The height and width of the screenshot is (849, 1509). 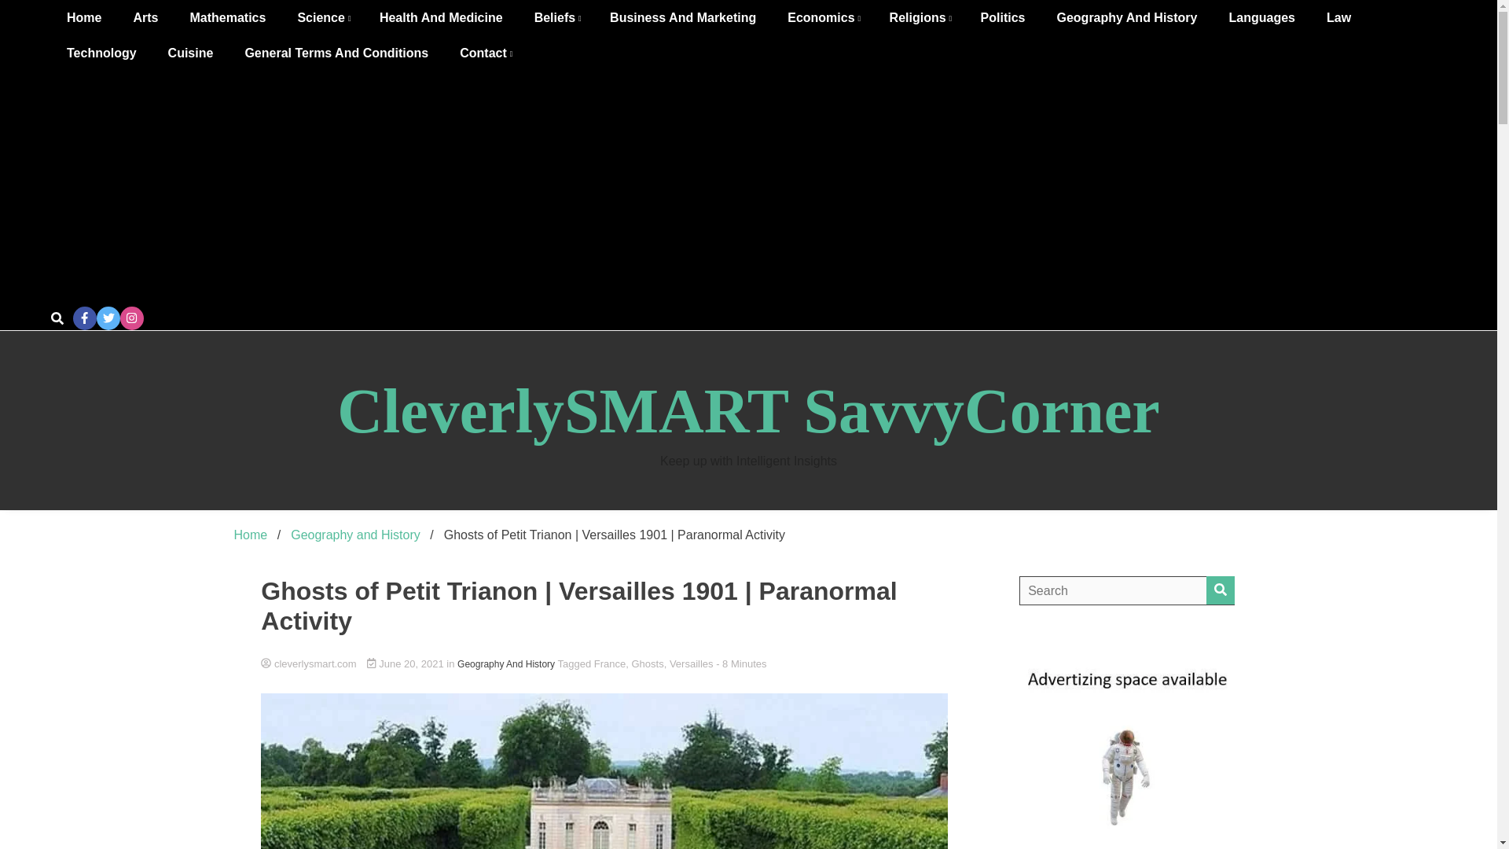 I want to click on Contact, so click(x=484, y=53).